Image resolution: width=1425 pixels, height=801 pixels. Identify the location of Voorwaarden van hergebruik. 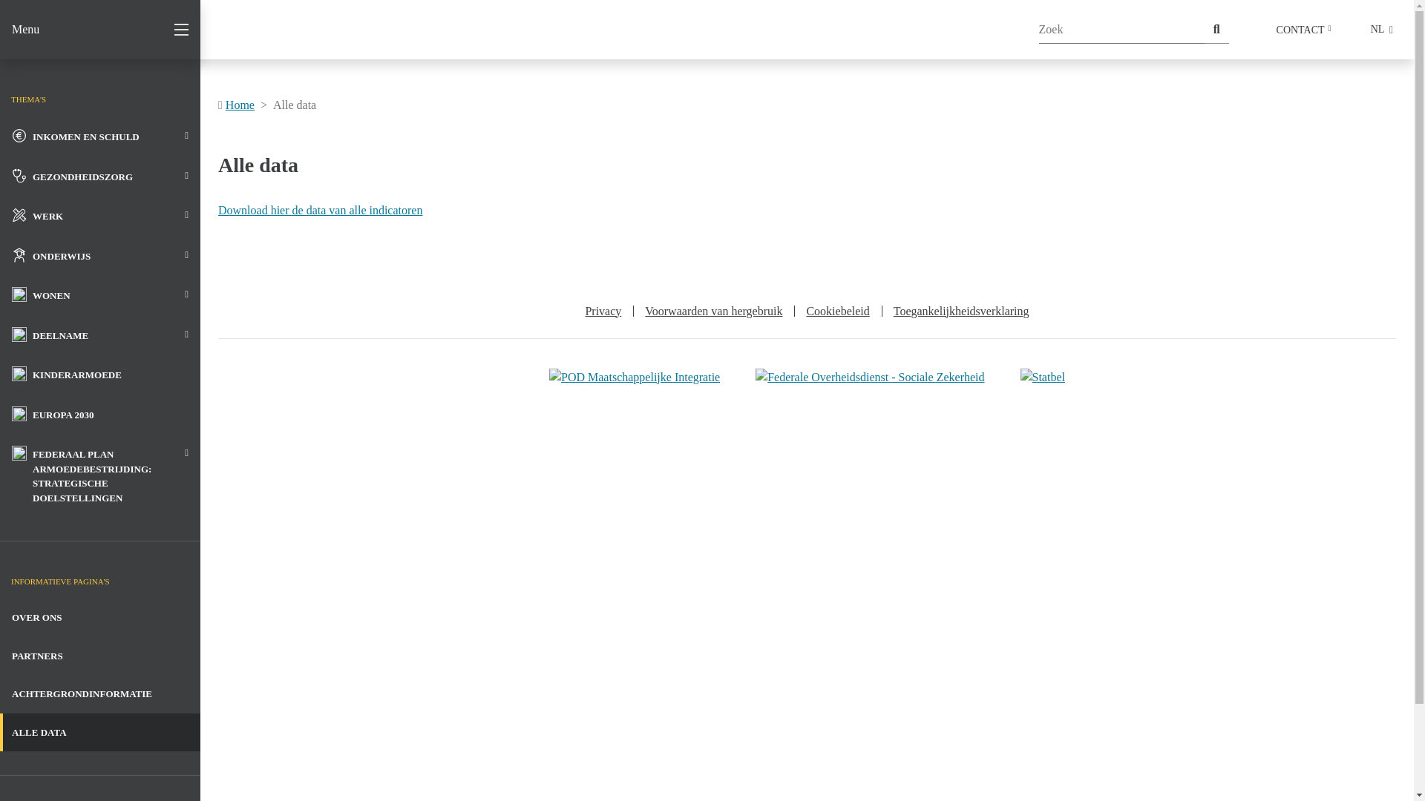
(714, 311).